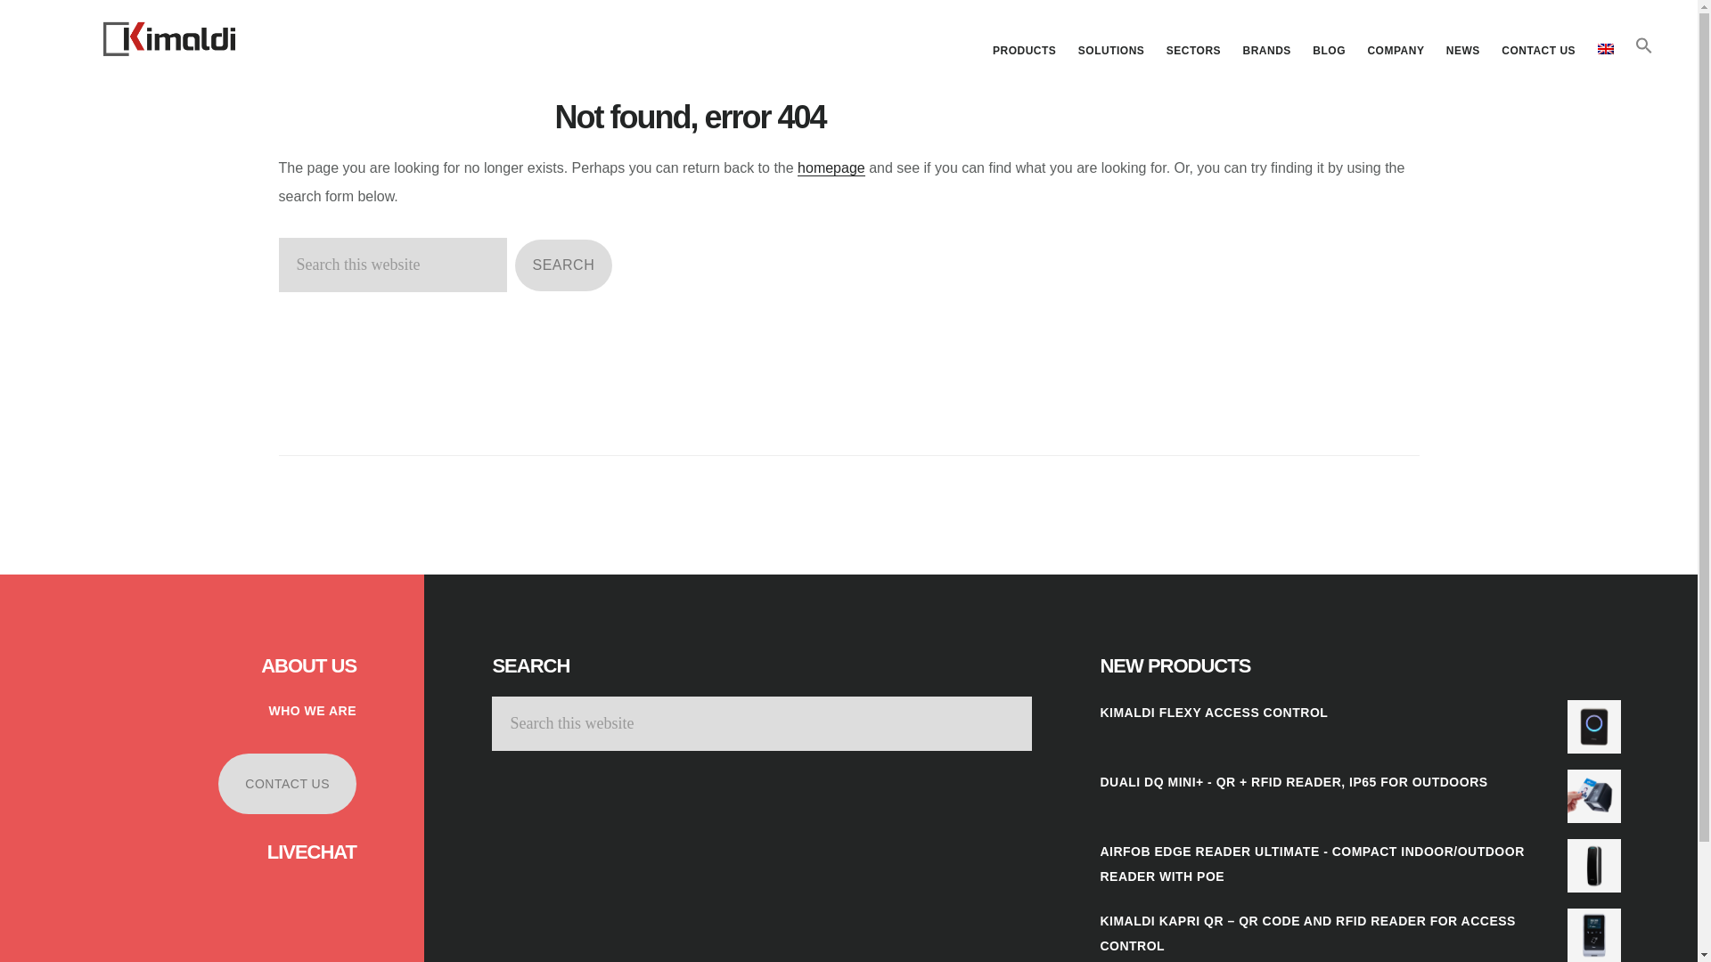 Image resolution: width=1711 pixels, height=962 pixels. I want to click on SECTORS, so click(1194, 51).